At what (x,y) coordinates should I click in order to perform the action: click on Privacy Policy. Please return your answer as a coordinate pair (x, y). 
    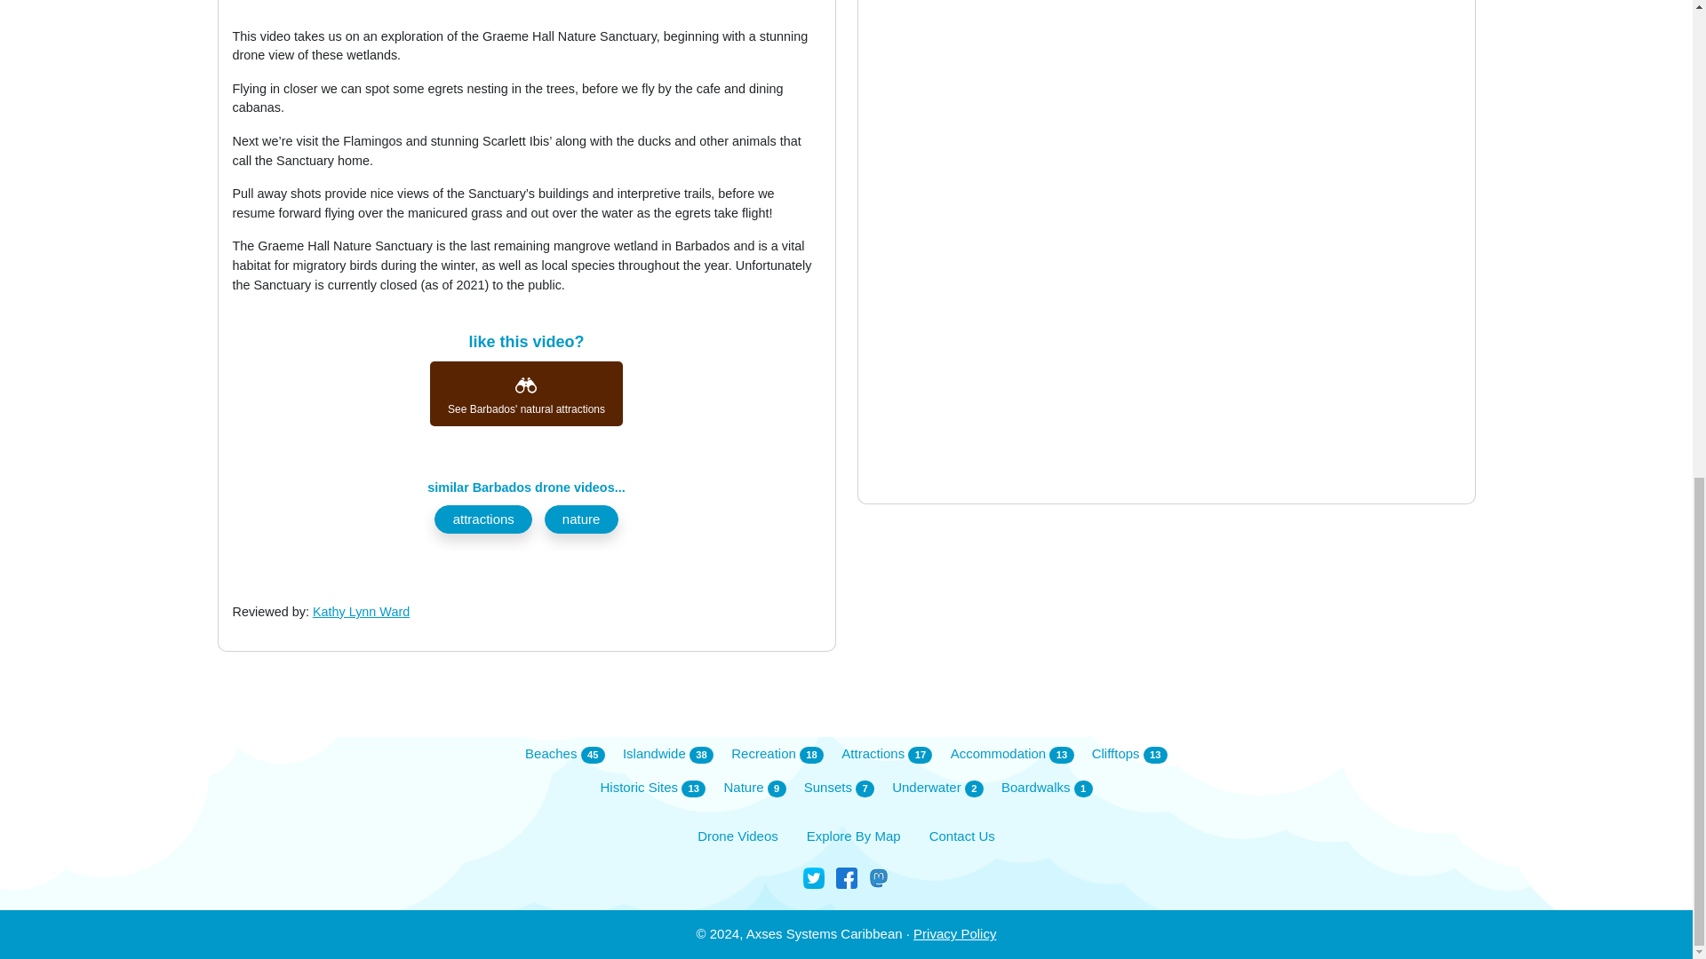
    Looking at the image, I should click on (954, 933).